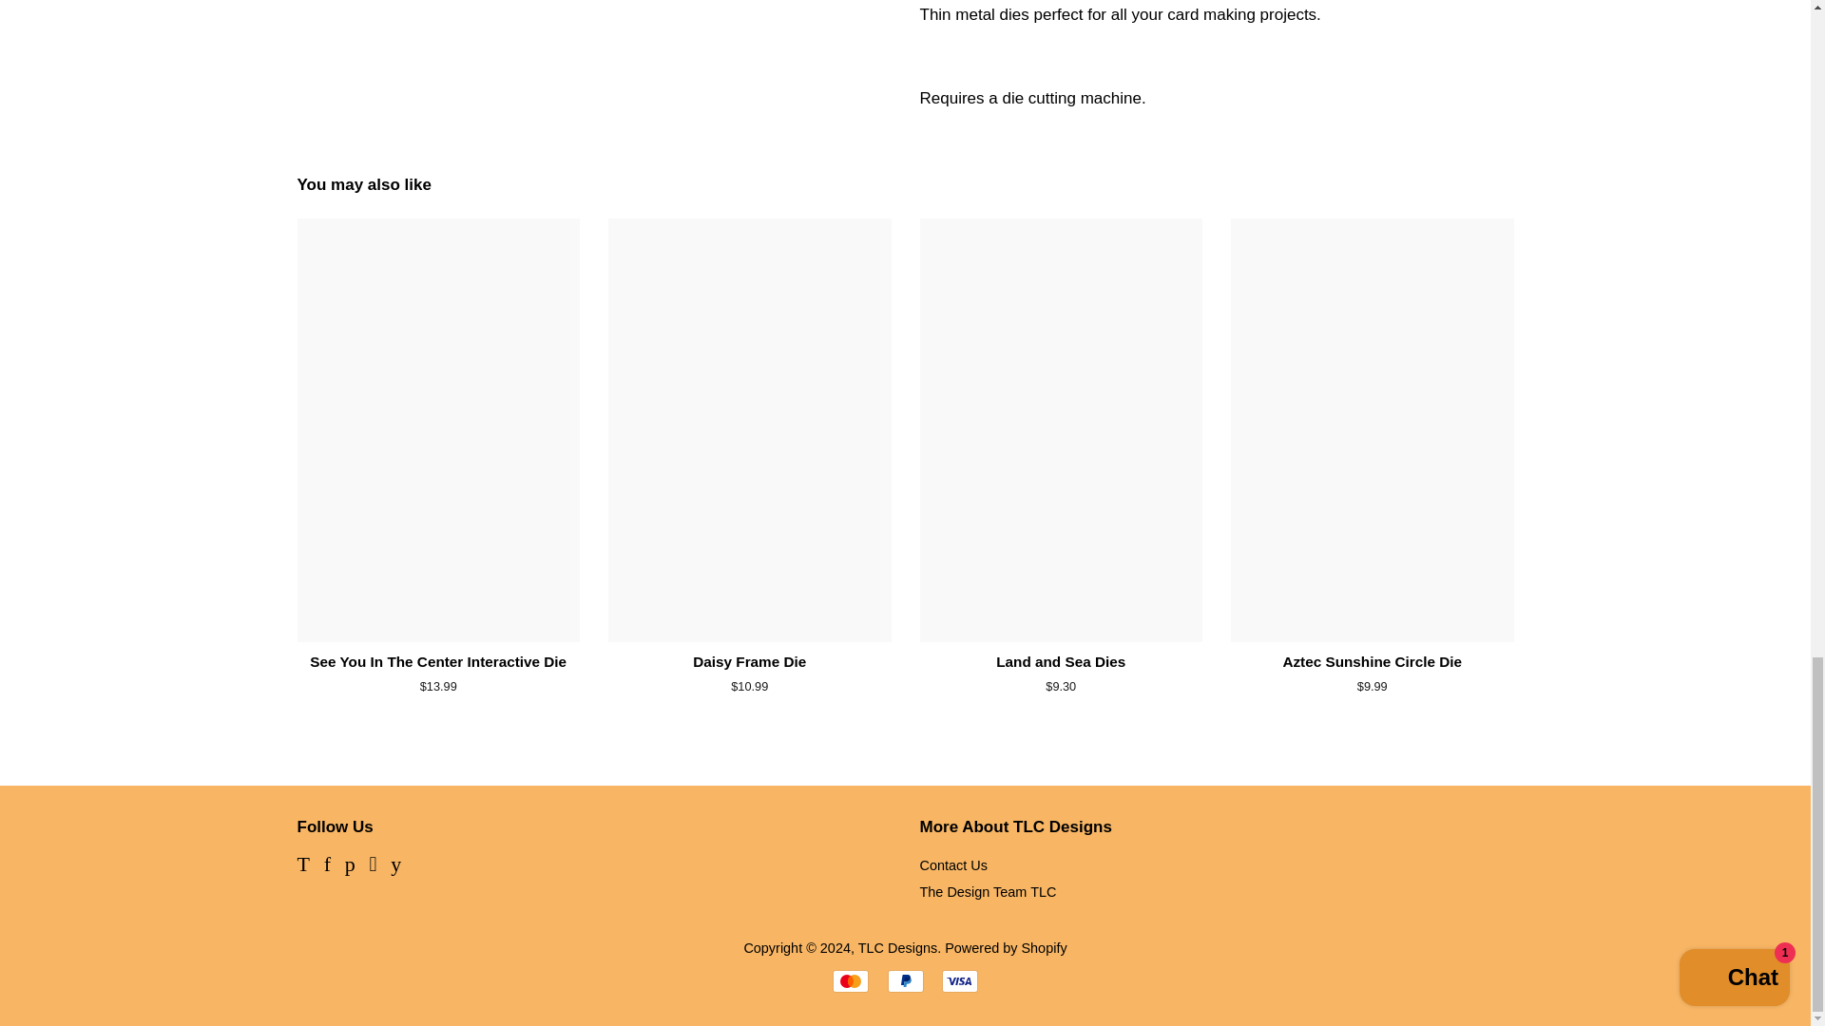 The width and height of the screenshot is (1825, 1026). I want to click on TLC Designs on Pinterest, so click(350, 866).